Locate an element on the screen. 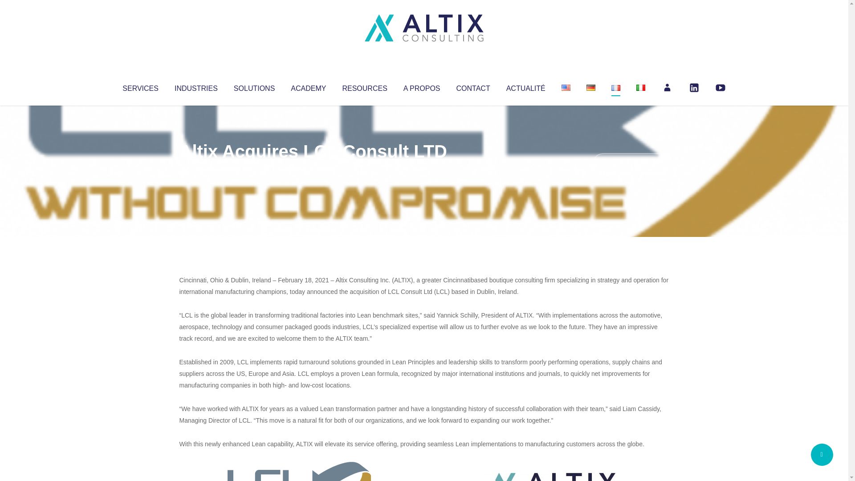 The height and width of the screenshot is (481, 855). Altix is located at coordinates (196, 169).